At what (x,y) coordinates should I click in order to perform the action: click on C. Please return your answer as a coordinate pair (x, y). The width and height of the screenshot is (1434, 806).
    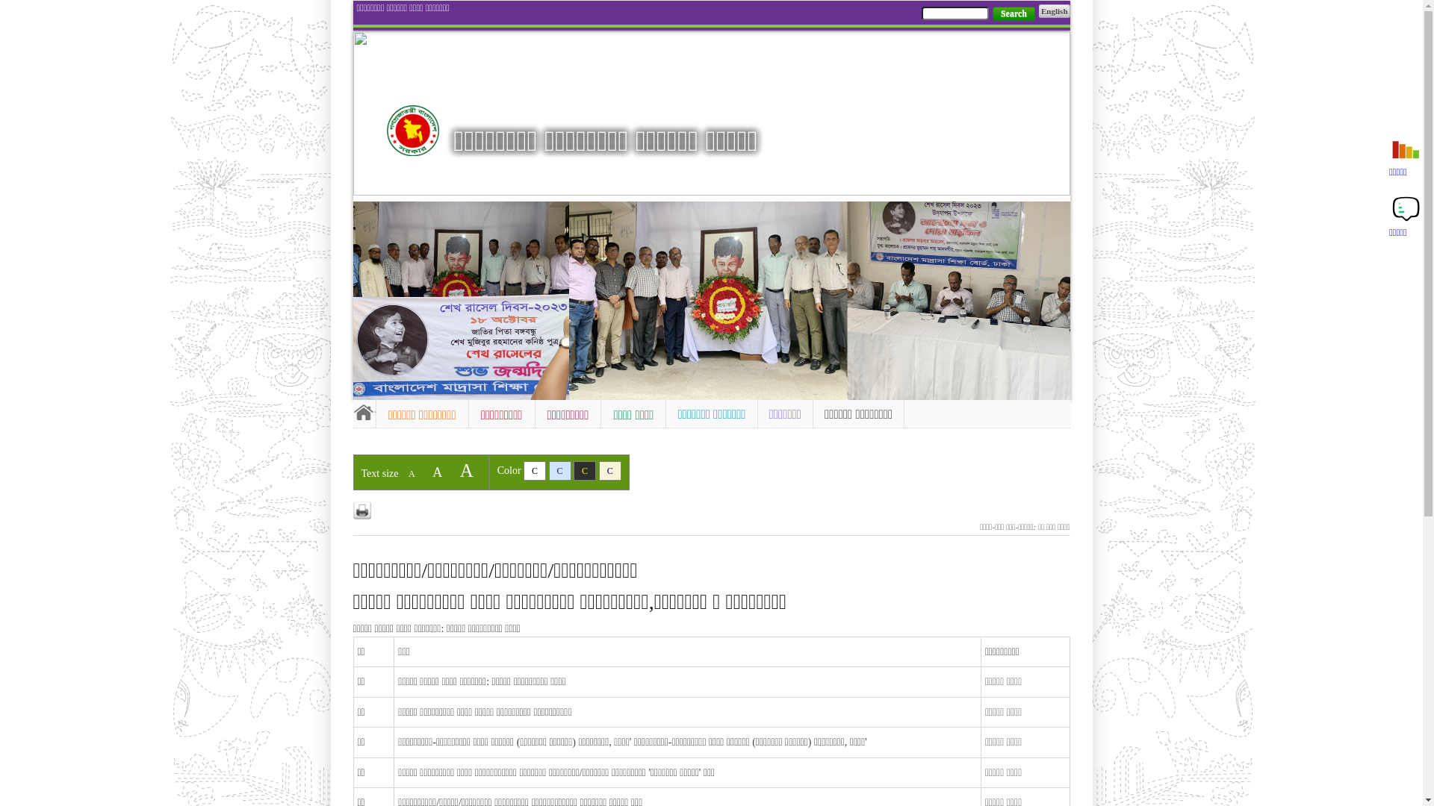
    Looking at the image, I should click on (560, 471).